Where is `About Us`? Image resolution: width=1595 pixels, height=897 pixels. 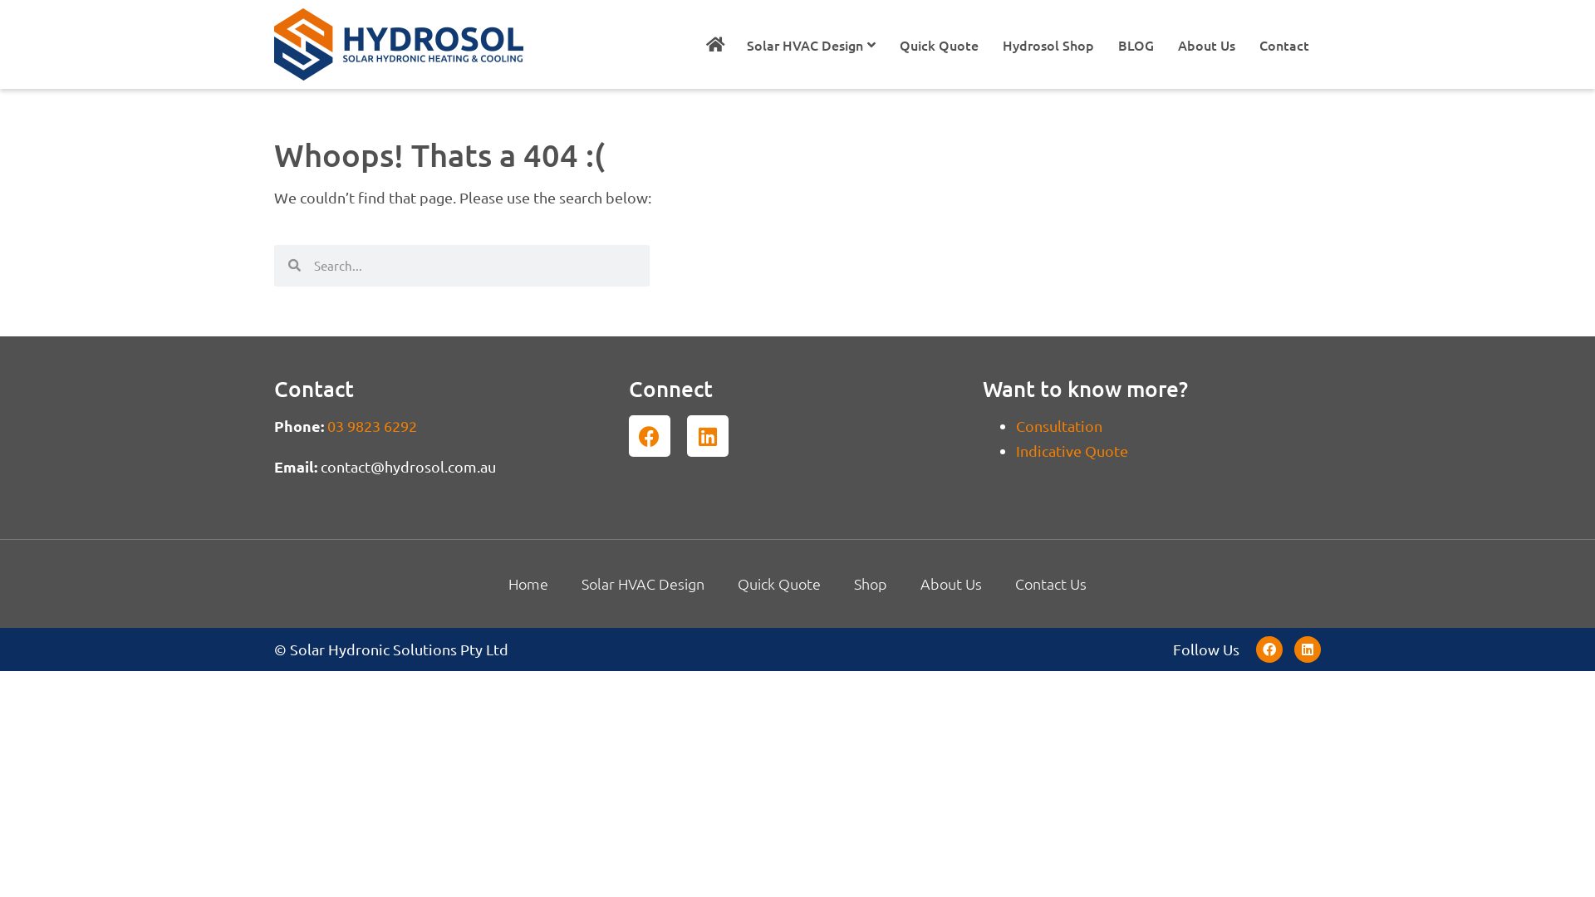 About Us is located at coordinates (1206, 44).